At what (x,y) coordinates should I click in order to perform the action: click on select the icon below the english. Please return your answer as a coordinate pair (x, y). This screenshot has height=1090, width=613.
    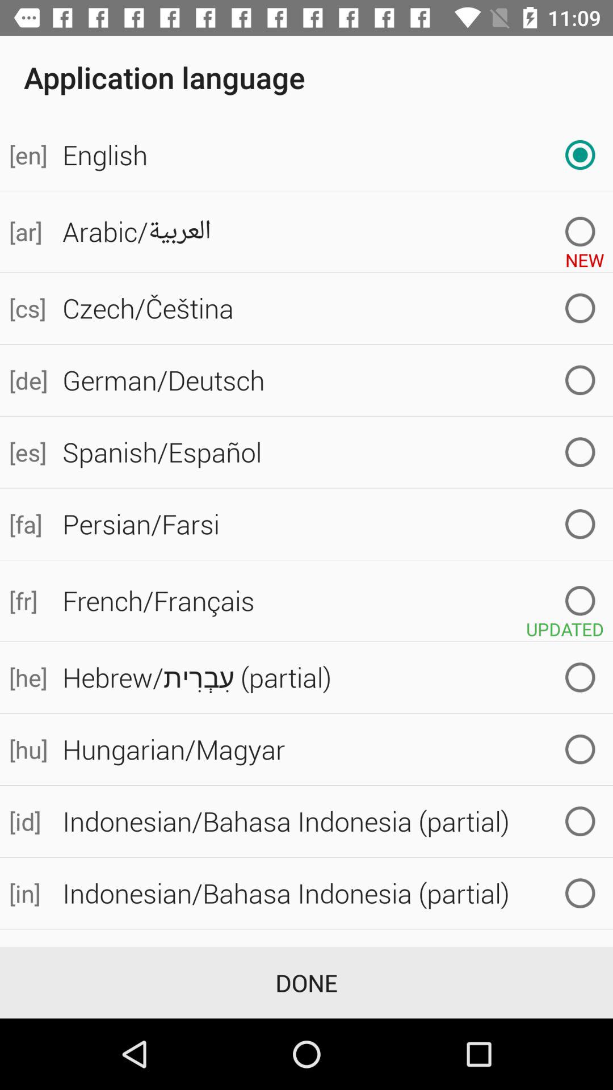
    Looking at the image, I should click on (585, 255).